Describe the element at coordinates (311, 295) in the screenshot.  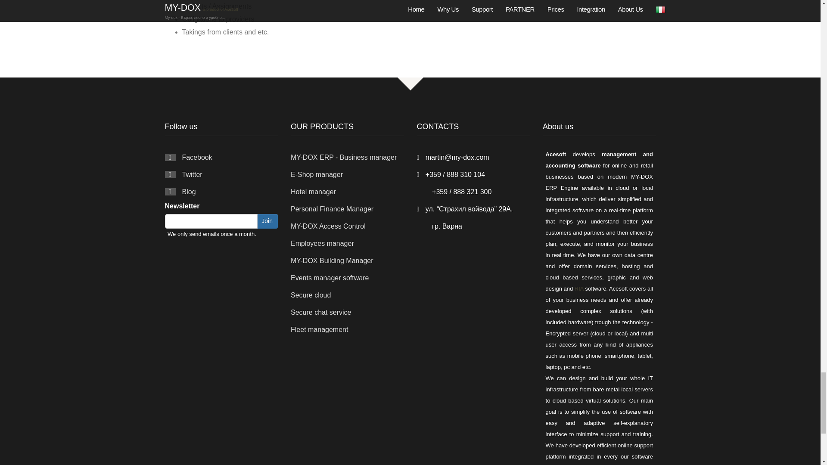
I see `Secure cloud` at that location.